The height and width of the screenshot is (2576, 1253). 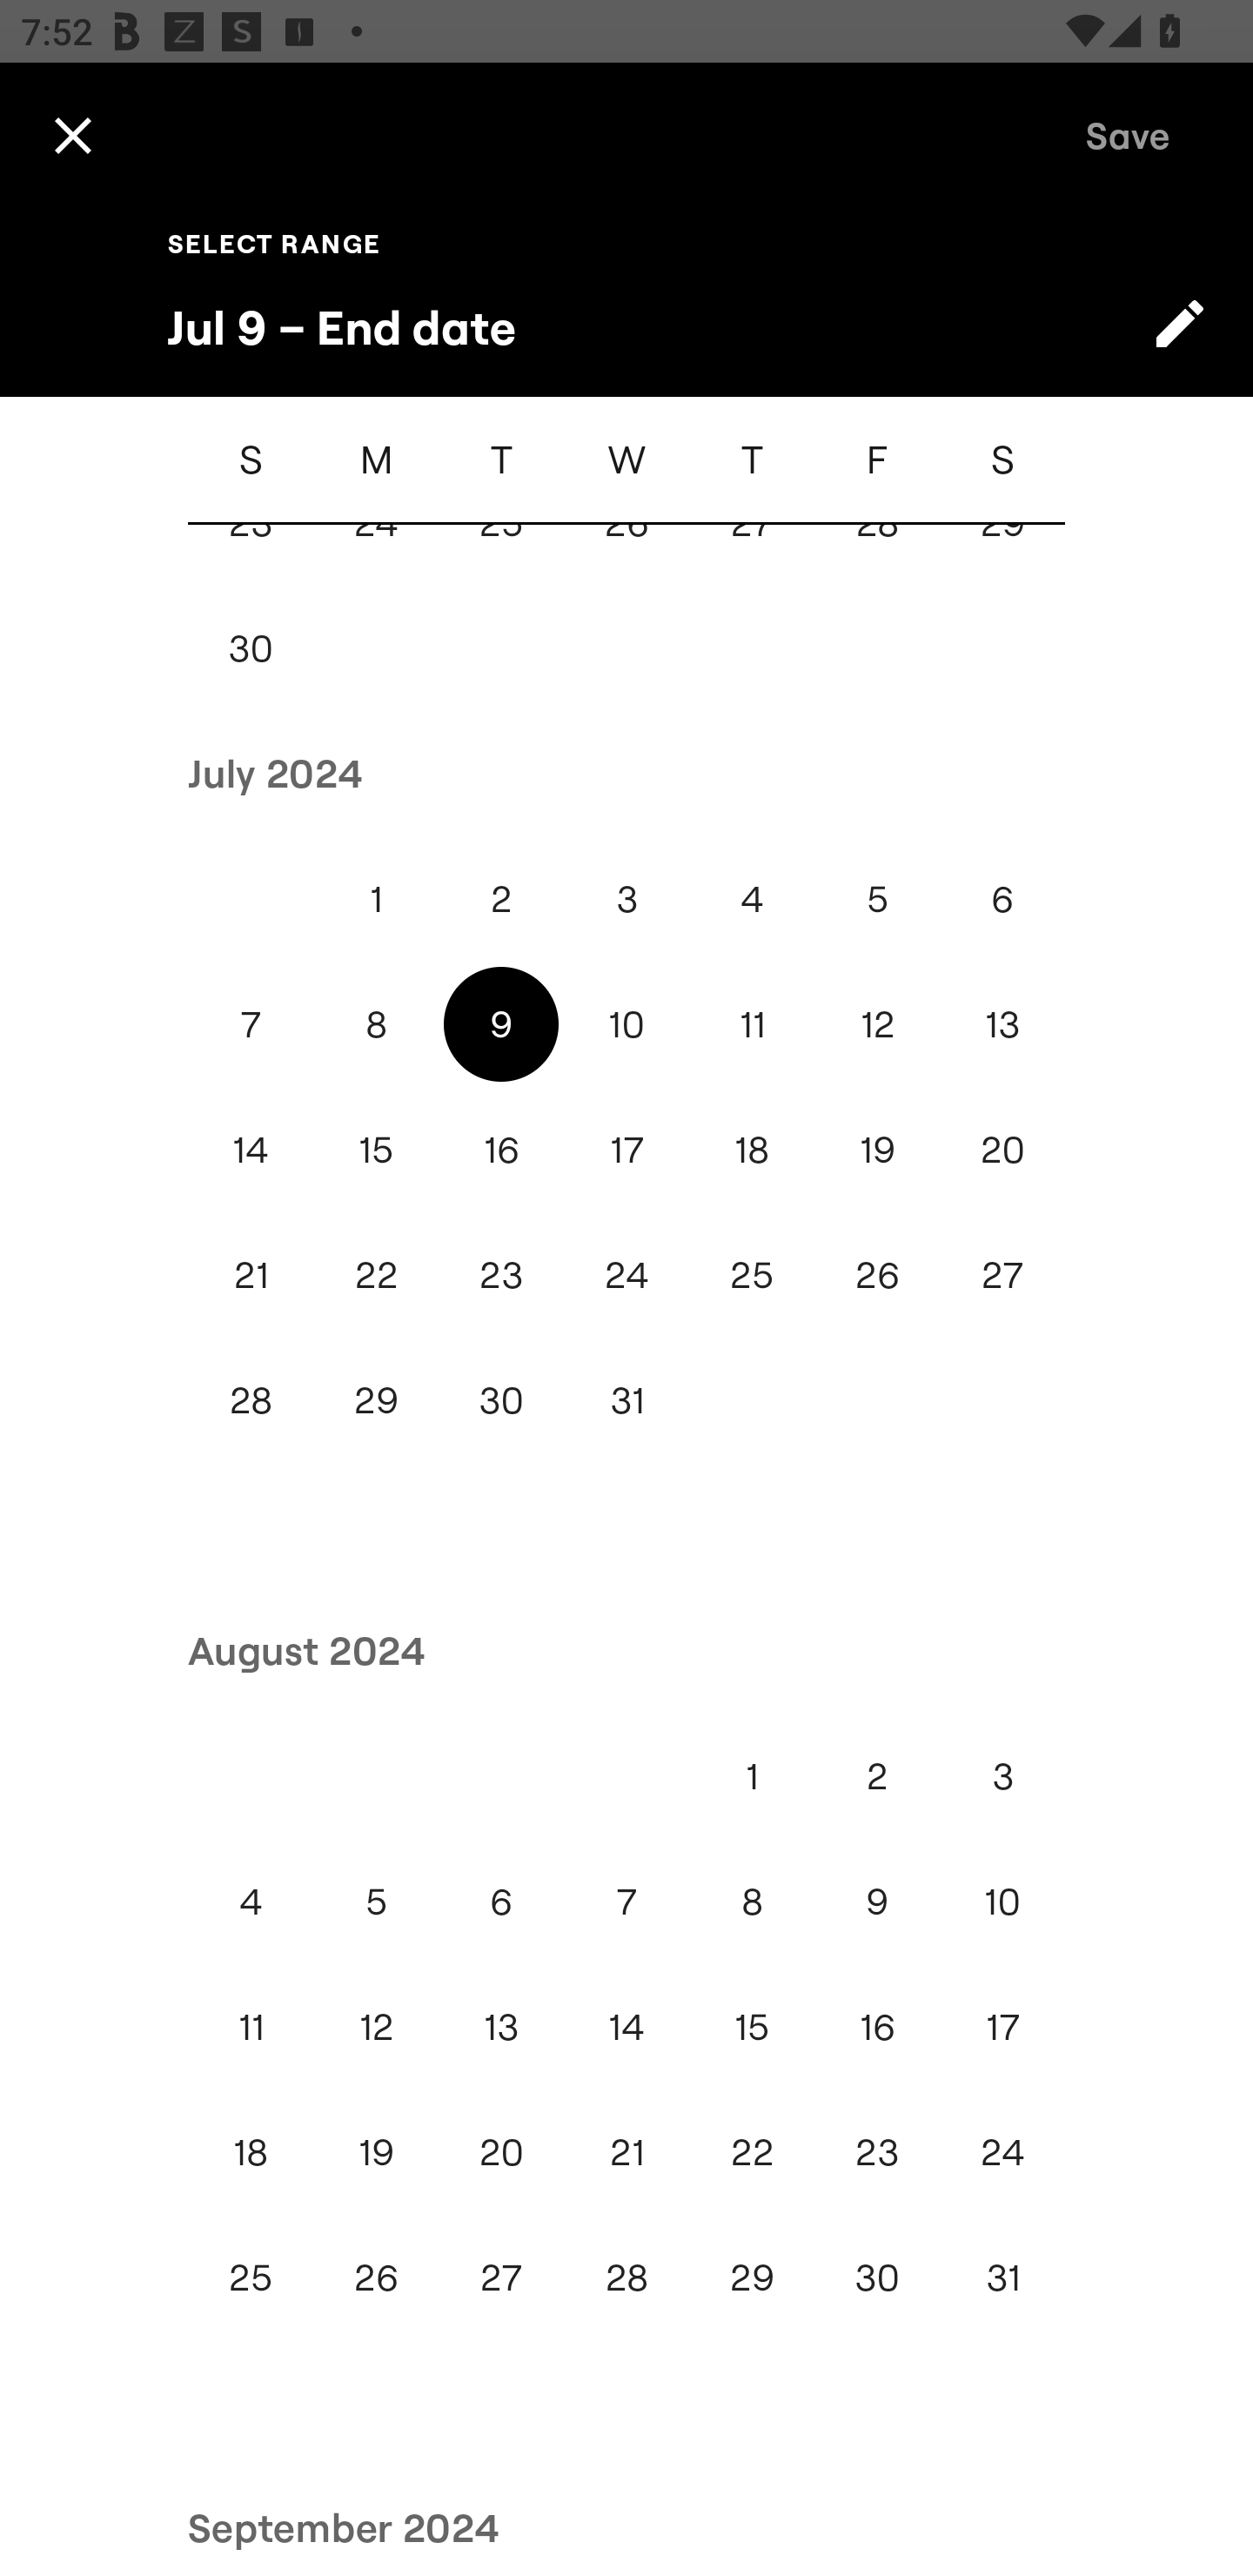 I want to click on 11 Sun, Aug 11, so click(x=251, y=2026).